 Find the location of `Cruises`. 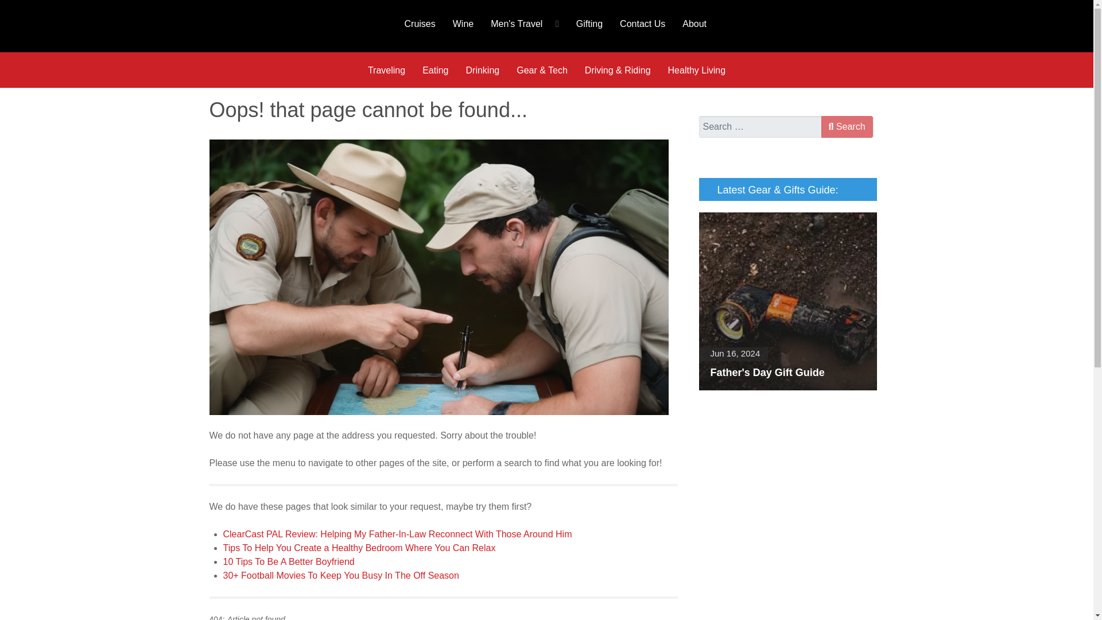

Cruises is located at coordinates (420, 23).